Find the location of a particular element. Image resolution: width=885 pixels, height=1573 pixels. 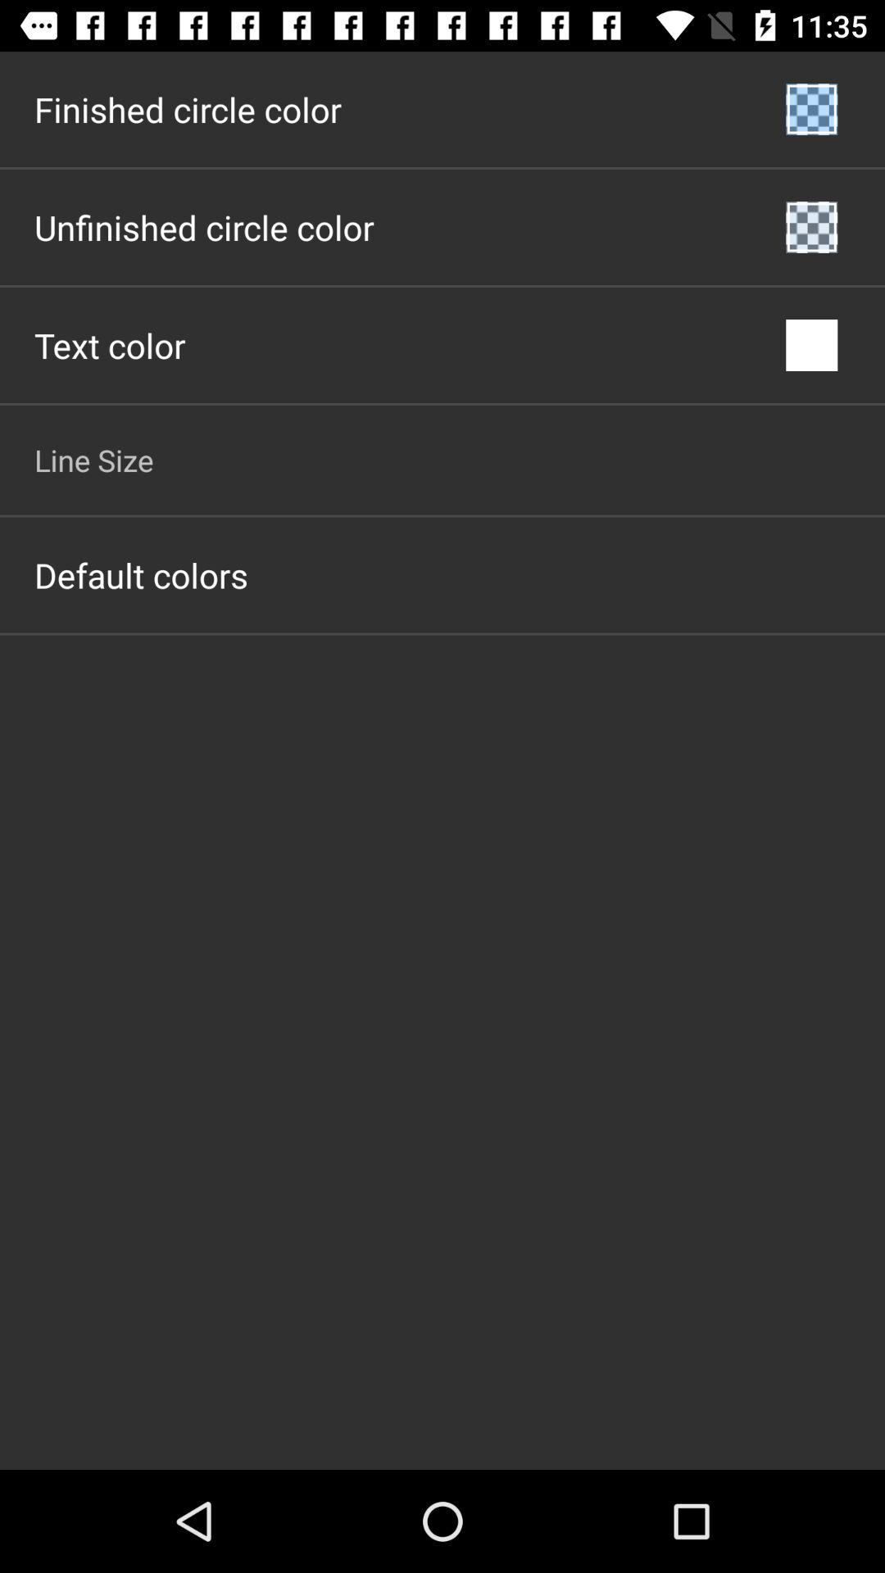

turn on the default colors item is located at coordinates (141, 575).